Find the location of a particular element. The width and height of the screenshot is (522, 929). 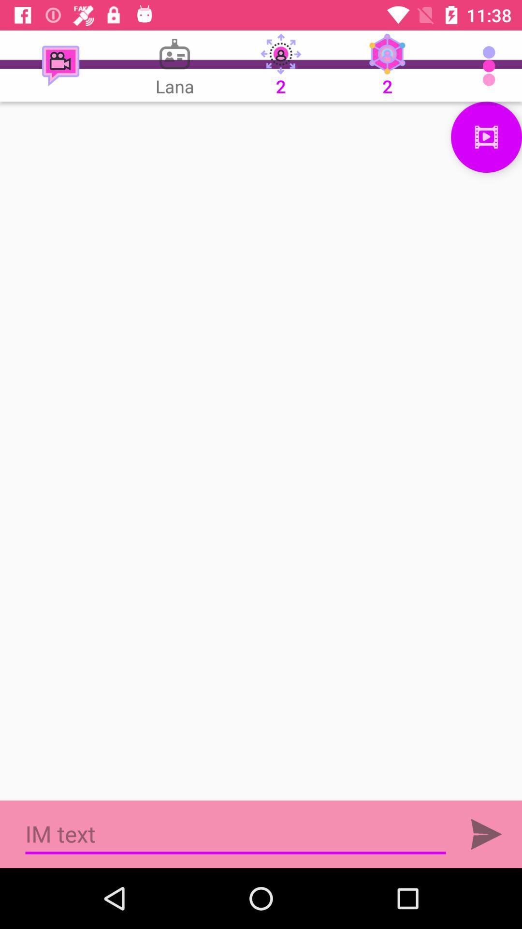

telegram is located at coordinates (486, 834).